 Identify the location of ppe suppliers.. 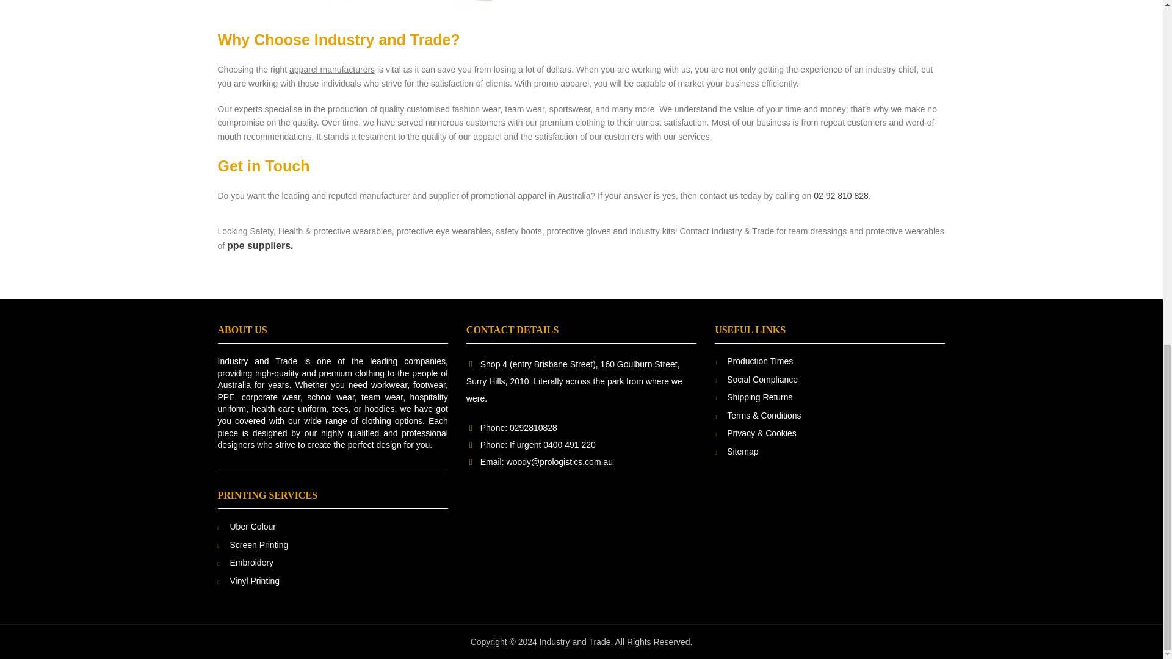
(260, 246).